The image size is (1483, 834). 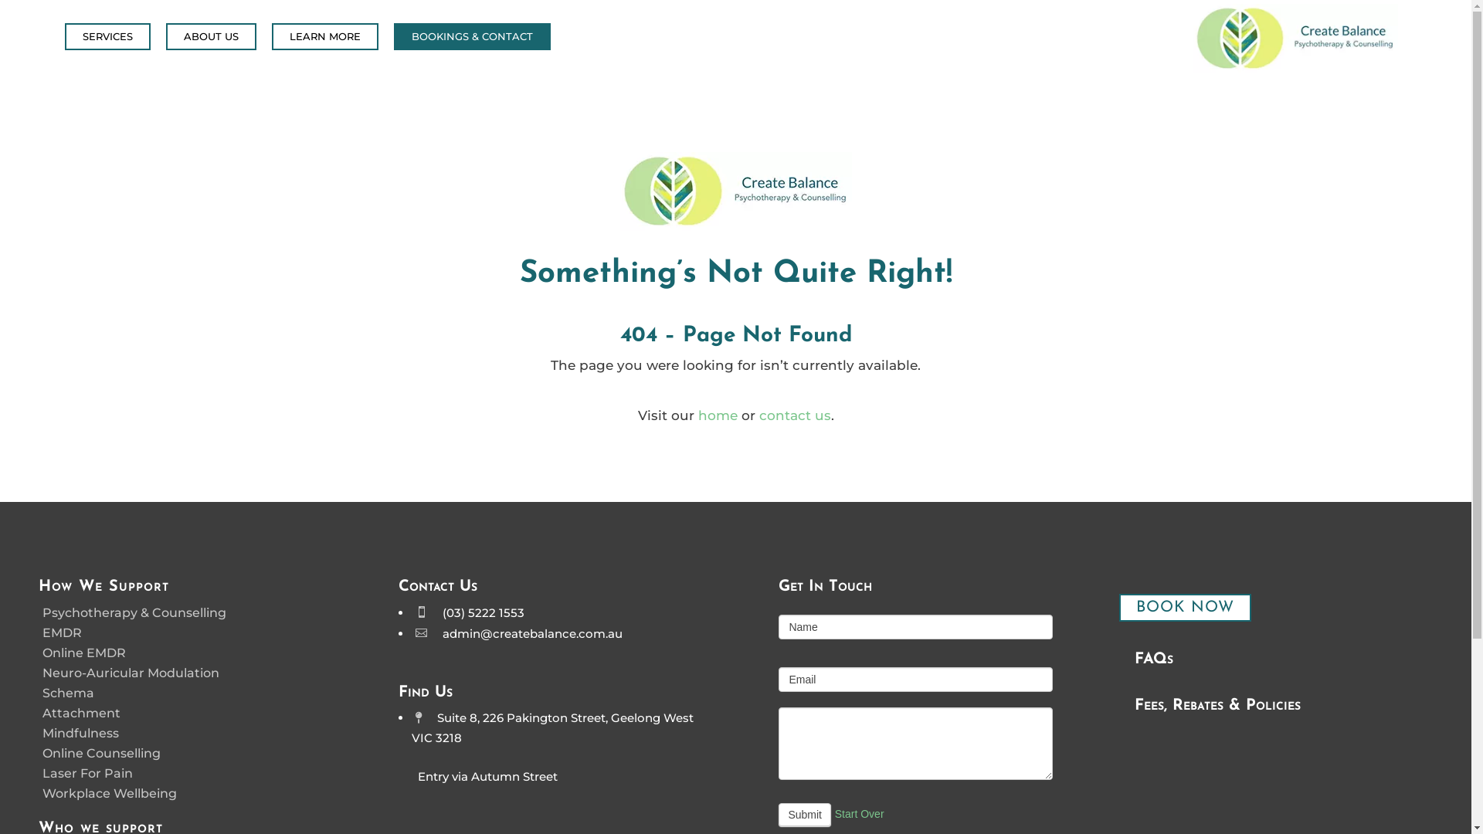 What do you see at coordinates (718, 415) in the screenshot?
I see `home` at bounding box center [718, 415].